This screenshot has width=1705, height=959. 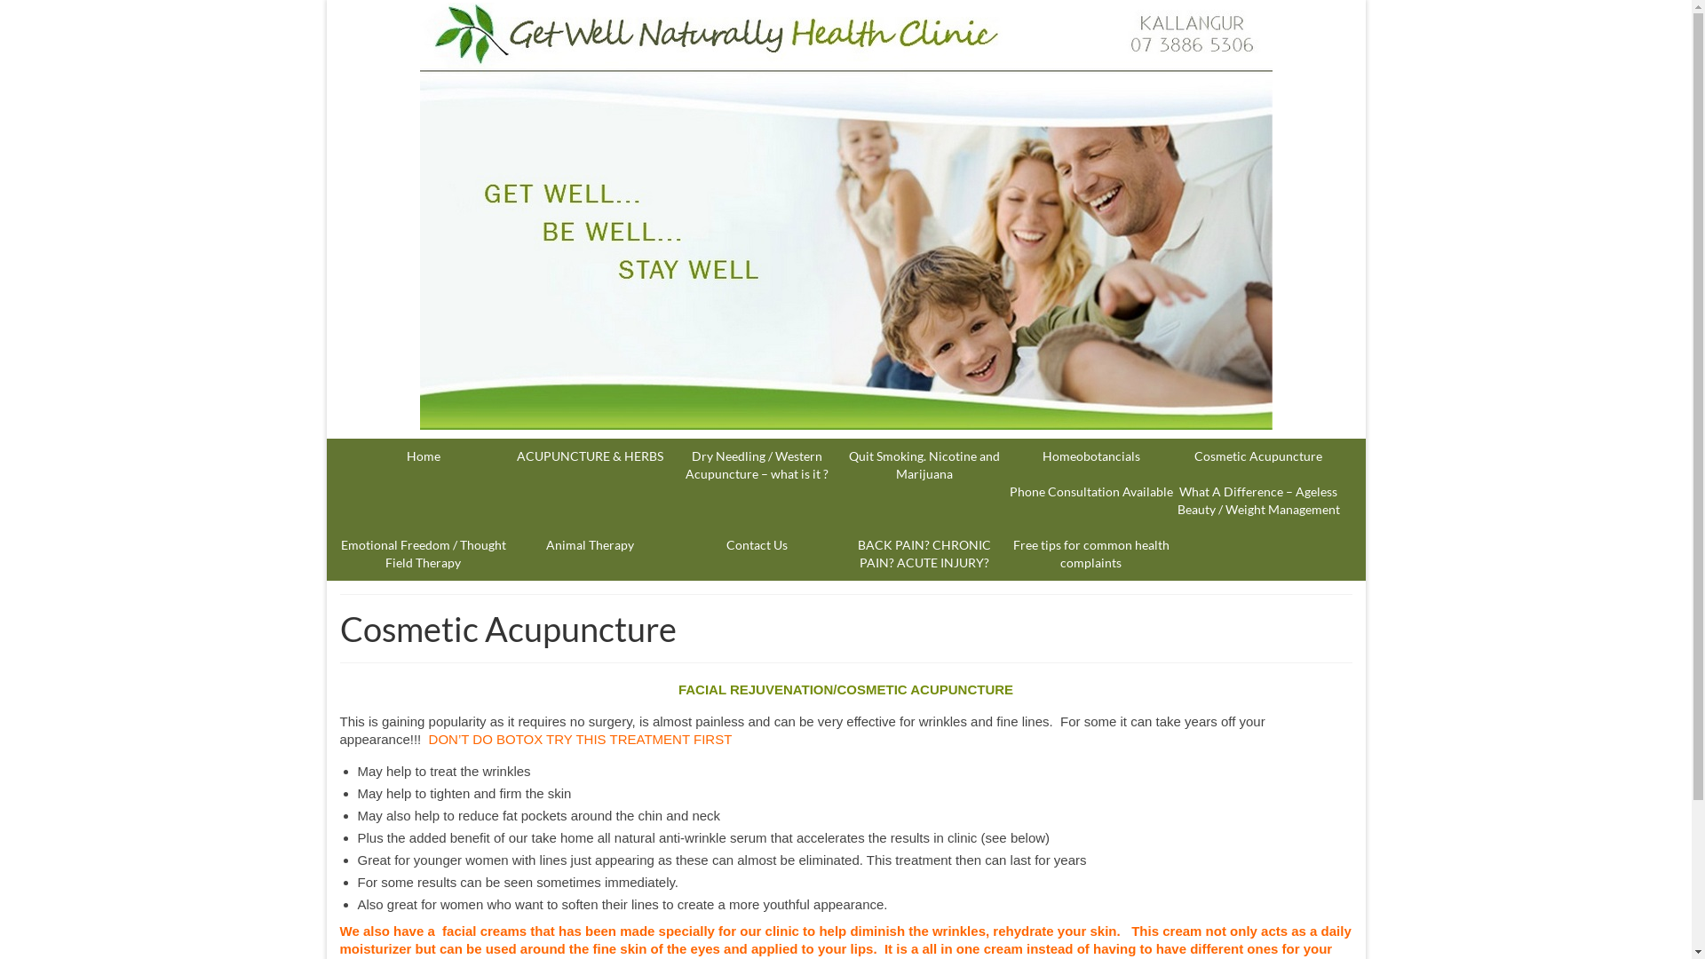 I want to click on Cosmetic Acupuncture, so click(x=1258, y=456).